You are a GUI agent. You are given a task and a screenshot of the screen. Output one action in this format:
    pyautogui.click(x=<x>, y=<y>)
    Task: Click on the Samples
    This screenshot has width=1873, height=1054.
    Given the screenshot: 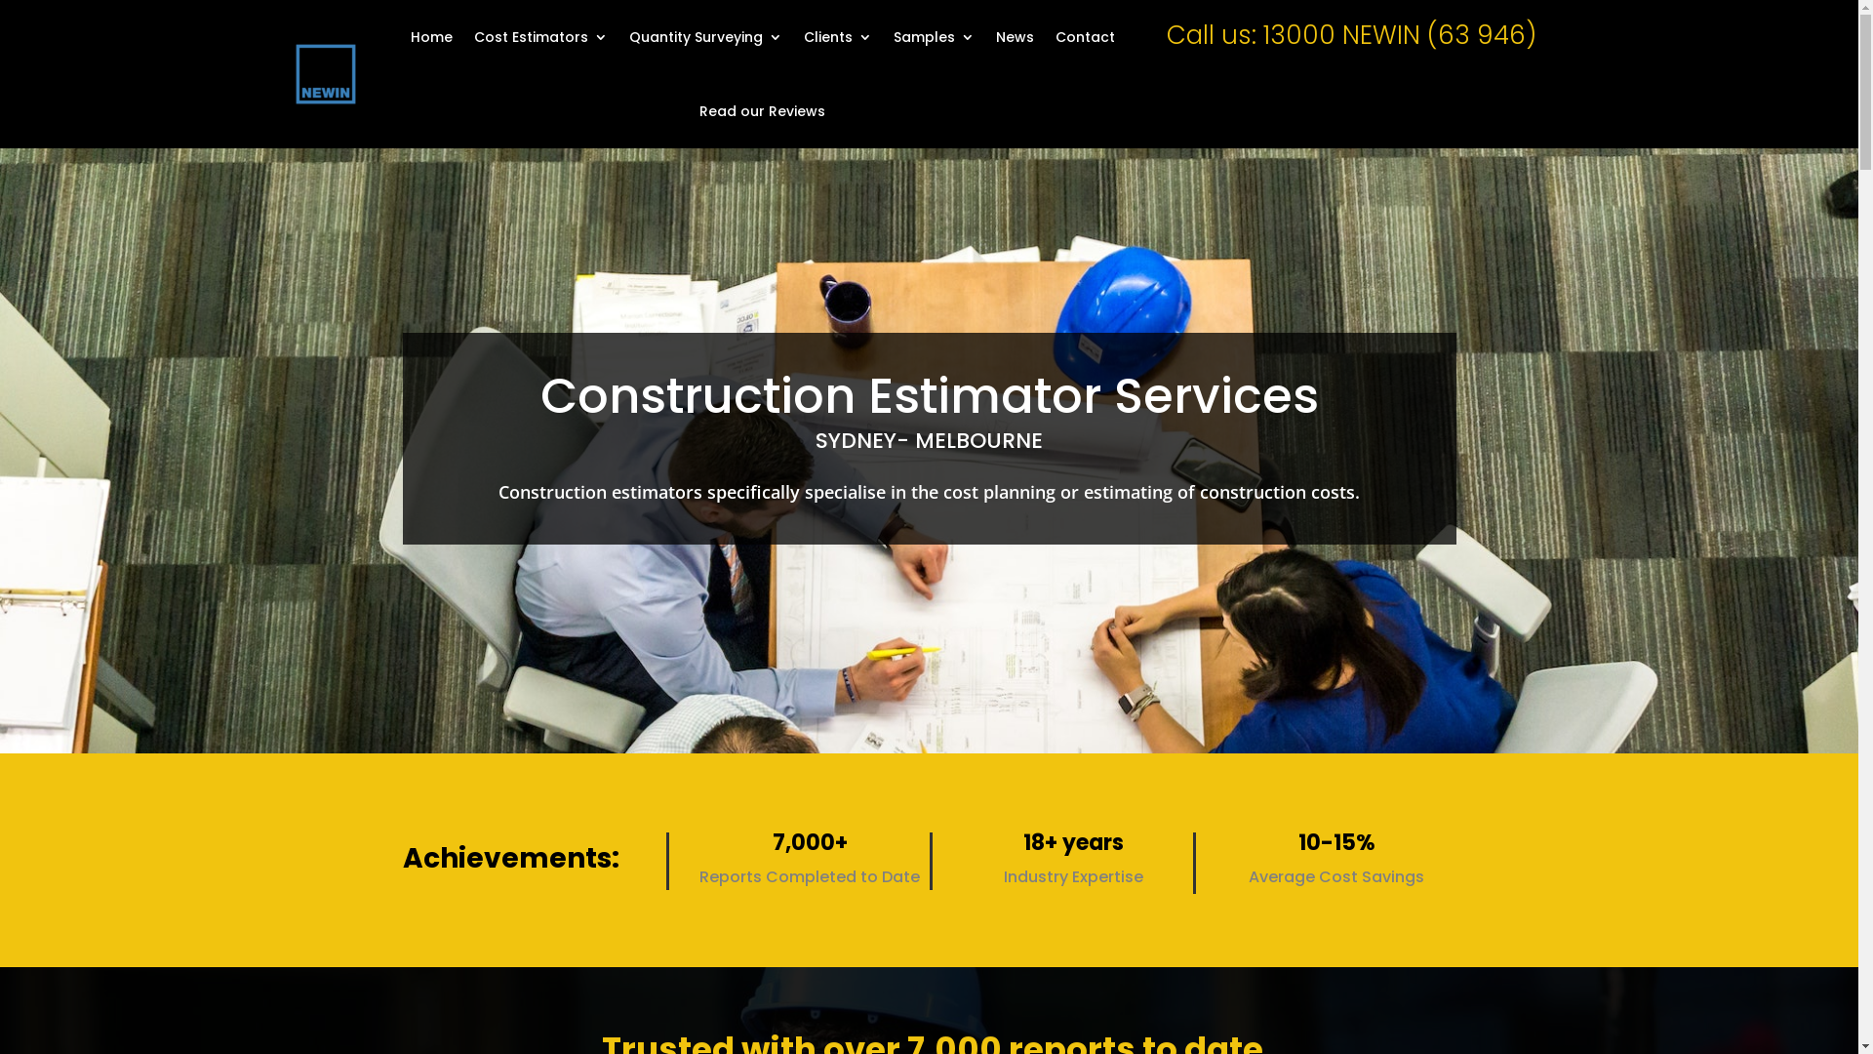 What is the action you would take?
    pyautogui.click(x=934, y=37)
    